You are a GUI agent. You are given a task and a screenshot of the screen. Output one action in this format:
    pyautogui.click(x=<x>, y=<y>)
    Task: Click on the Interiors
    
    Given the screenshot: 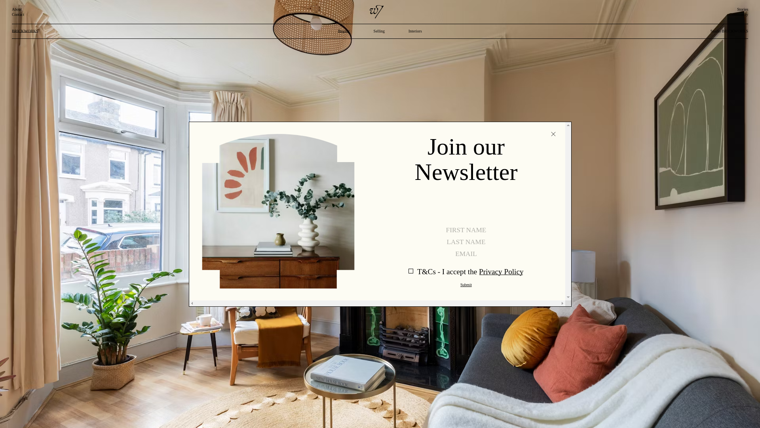 What is the action you would take?
    pyautogui.click(x=415, y=31)
    